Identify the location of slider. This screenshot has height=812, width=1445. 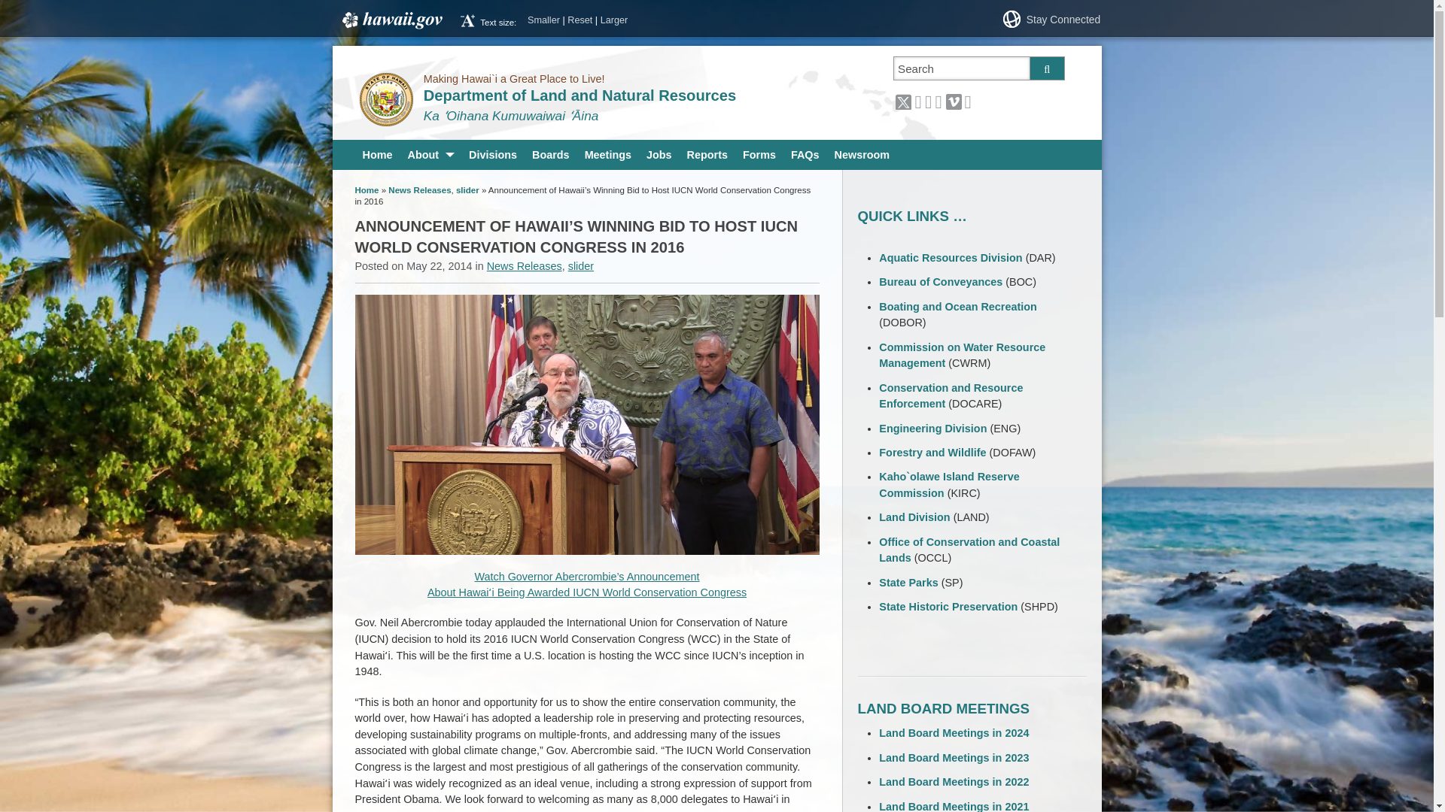
(468, 190).